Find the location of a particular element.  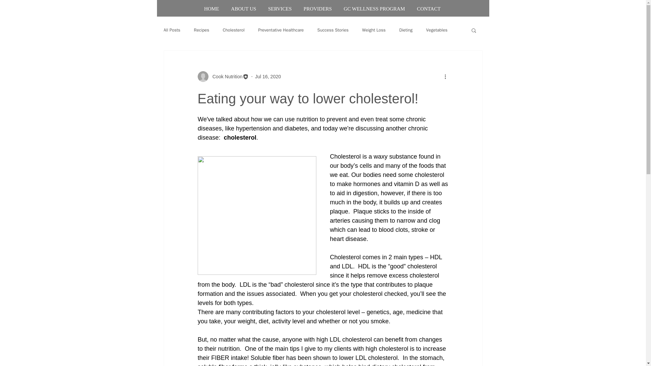

Cook Nutrition is located at coordinates (225, 77).